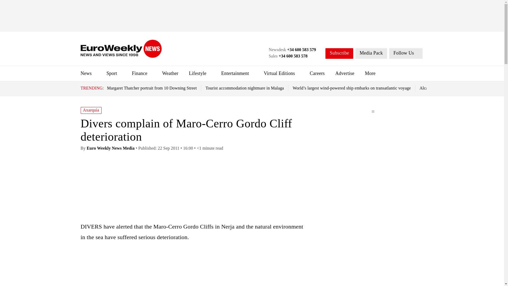 This screenshot has width=508, height=286. Describe the element at coordinates (86, 73) in the screenshot. I see `News` at that location.